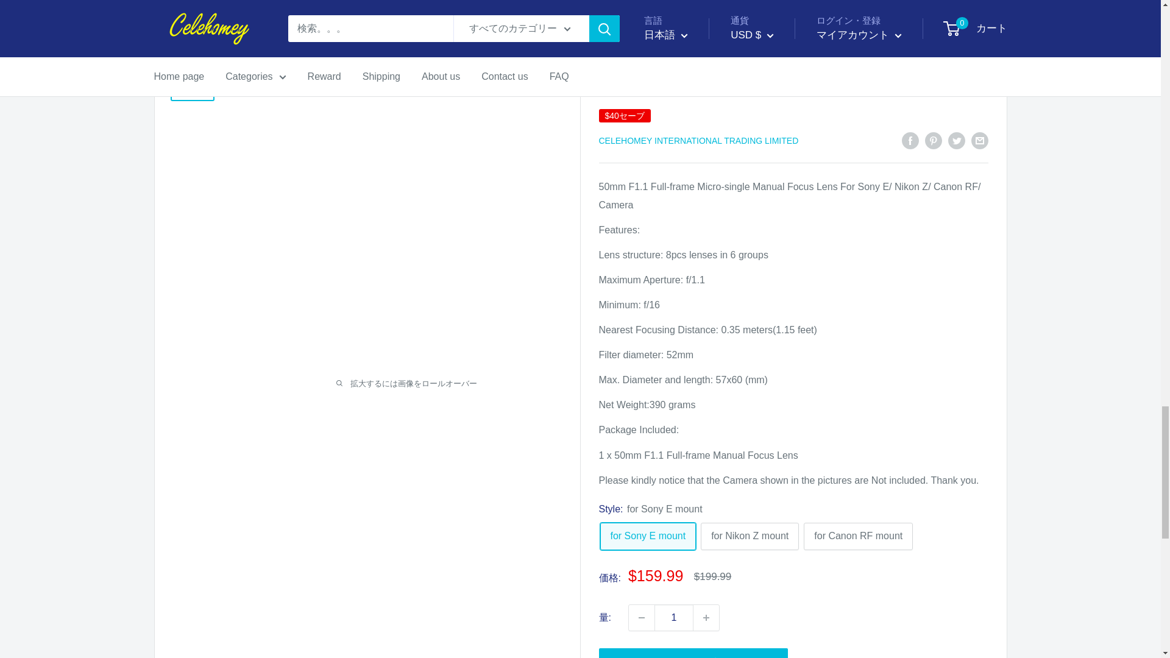  What do you see at coordinates (647, 536) in the screenshot?
I see `for Sony E mount` at bounding box center [647, 536].